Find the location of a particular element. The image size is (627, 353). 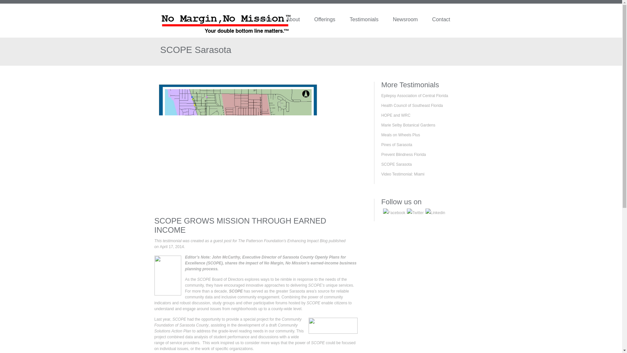

SCOPE is located at coordinates (236, 291).